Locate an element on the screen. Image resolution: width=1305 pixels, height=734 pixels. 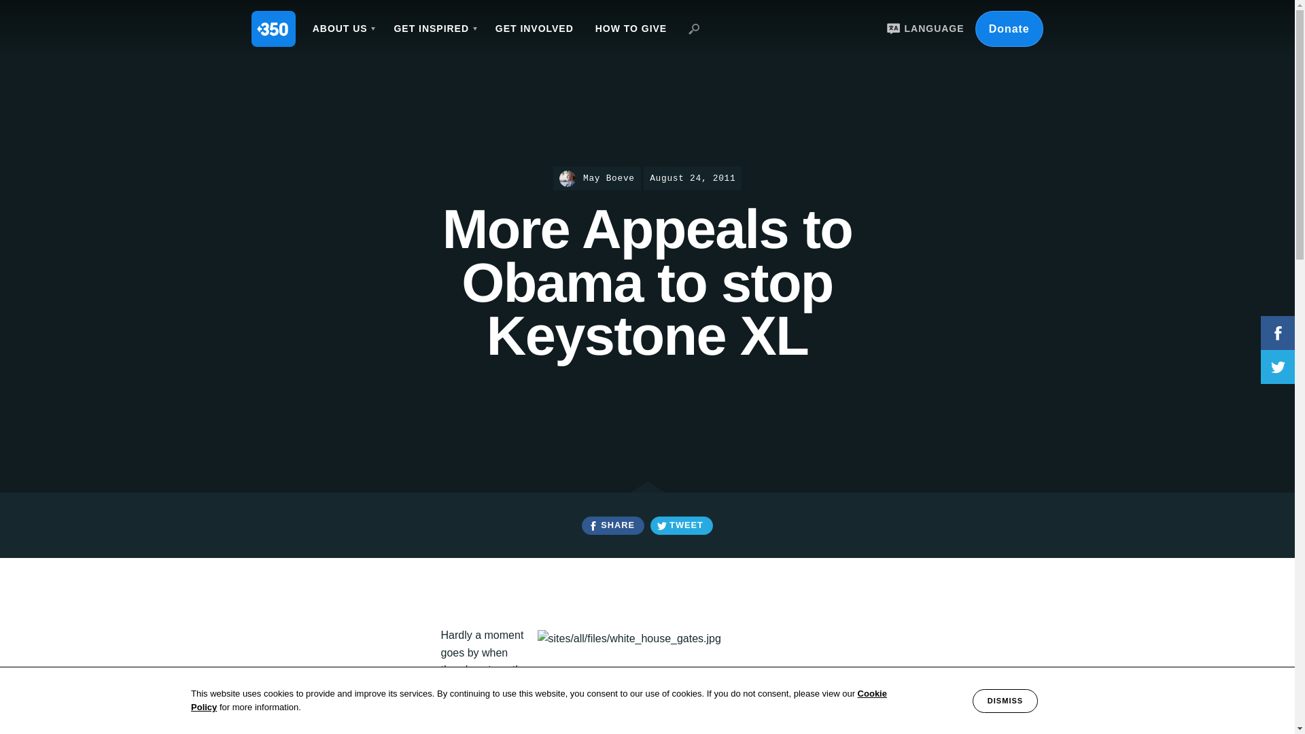
GET INSPIRED is located at coordinates (433, 29).